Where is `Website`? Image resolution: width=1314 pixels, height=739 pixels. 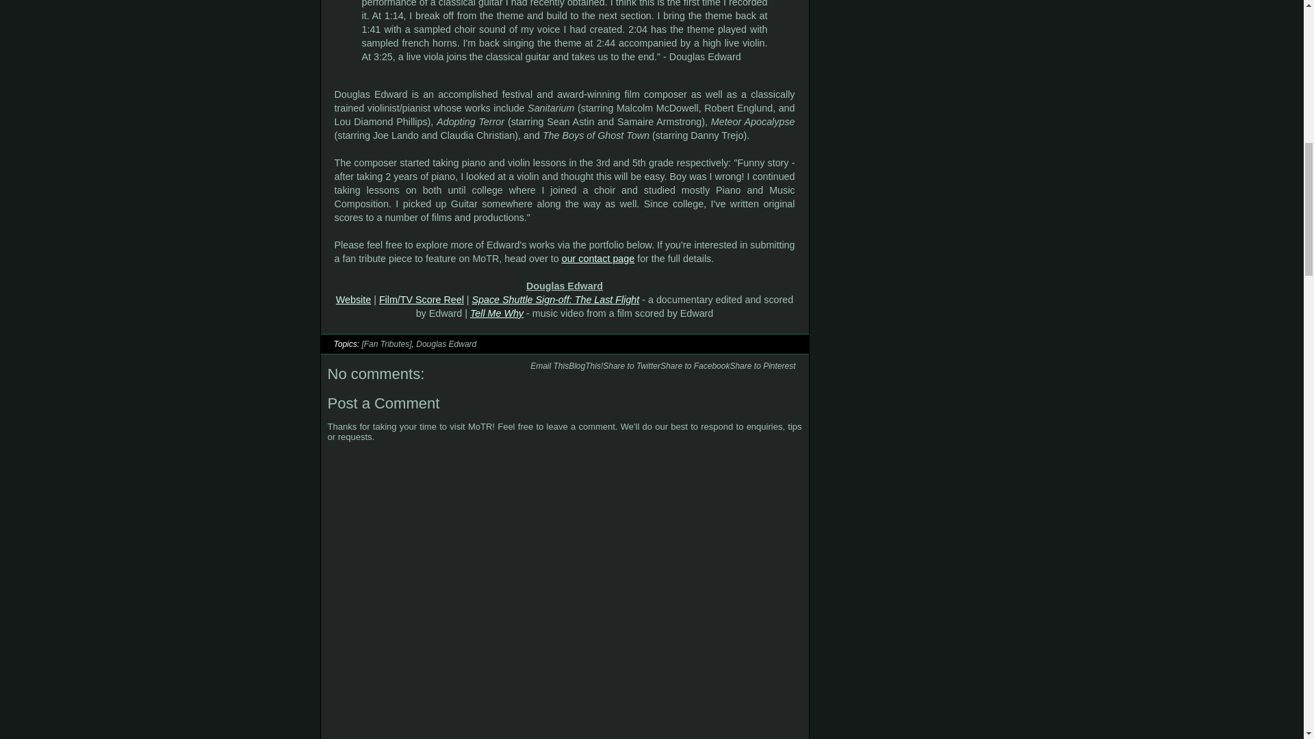 Website is located at coordinates (353, 300).